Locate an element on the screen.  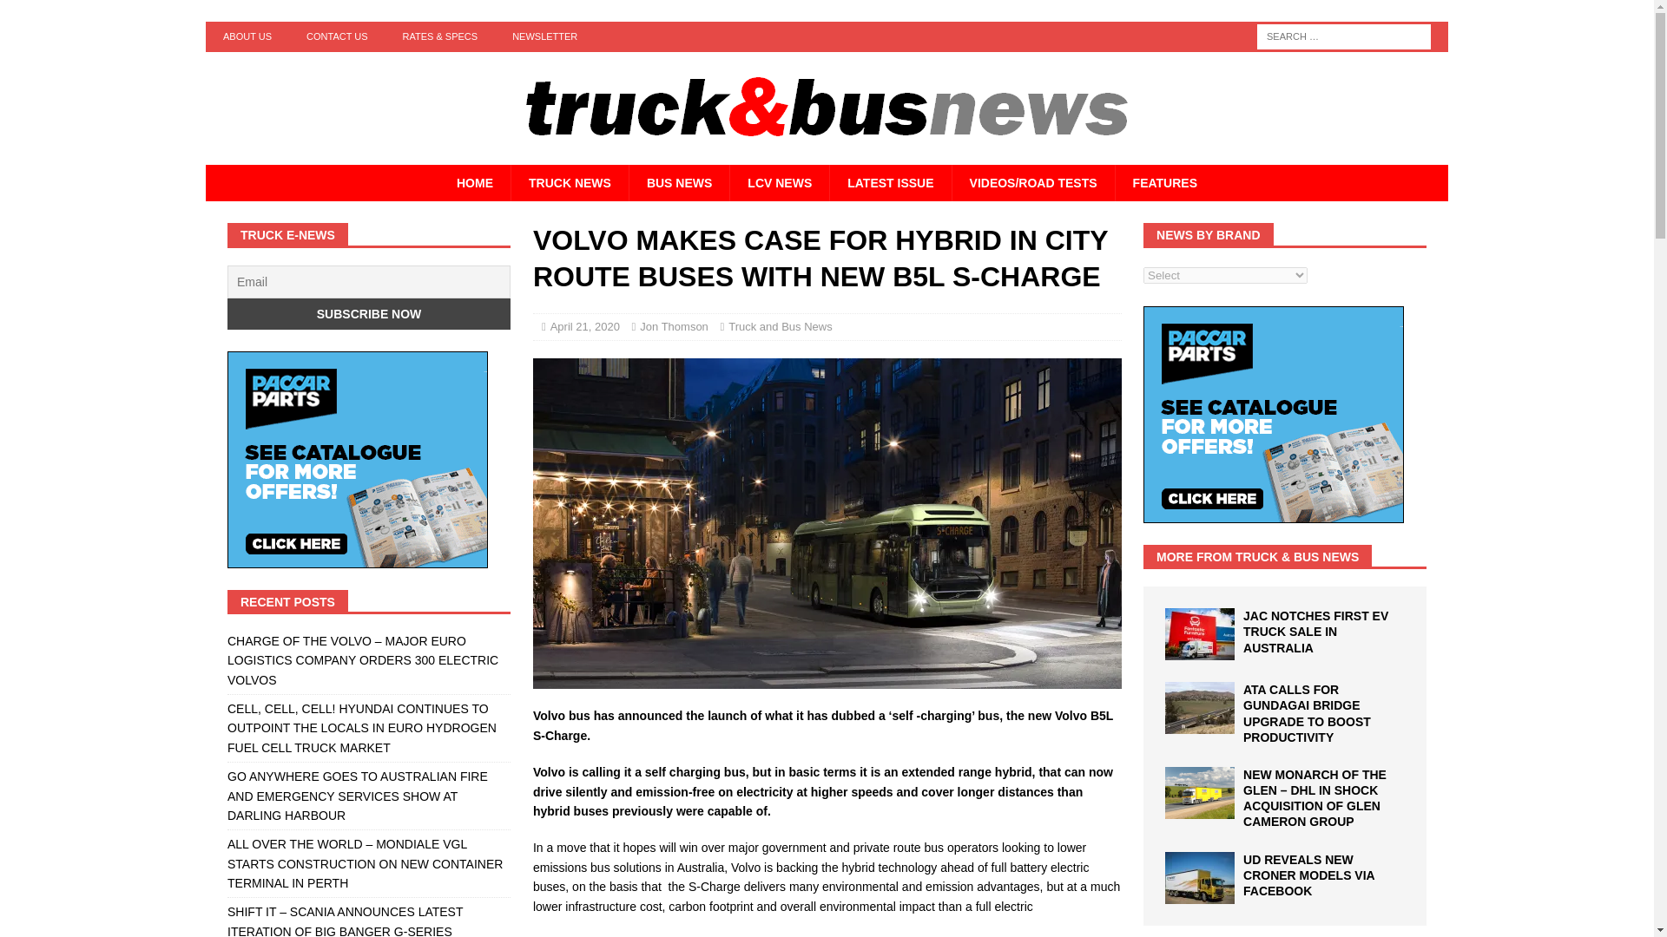
HOME is located at coordinates (474, 183).